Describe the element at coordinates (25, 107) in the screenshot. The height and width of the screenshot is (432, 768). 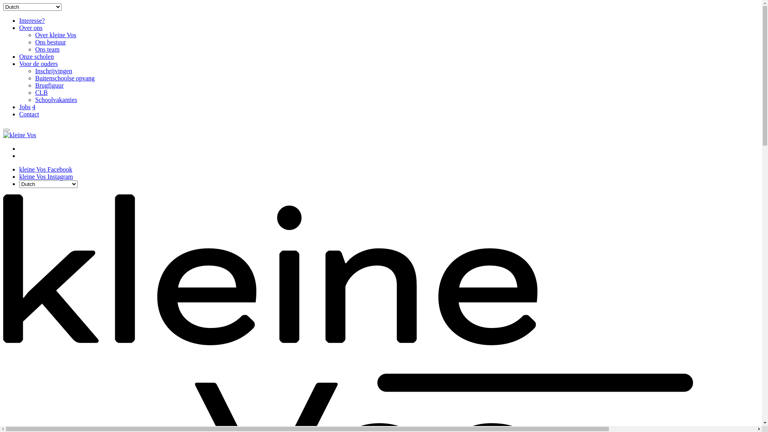
I see `Jobs` at that location.